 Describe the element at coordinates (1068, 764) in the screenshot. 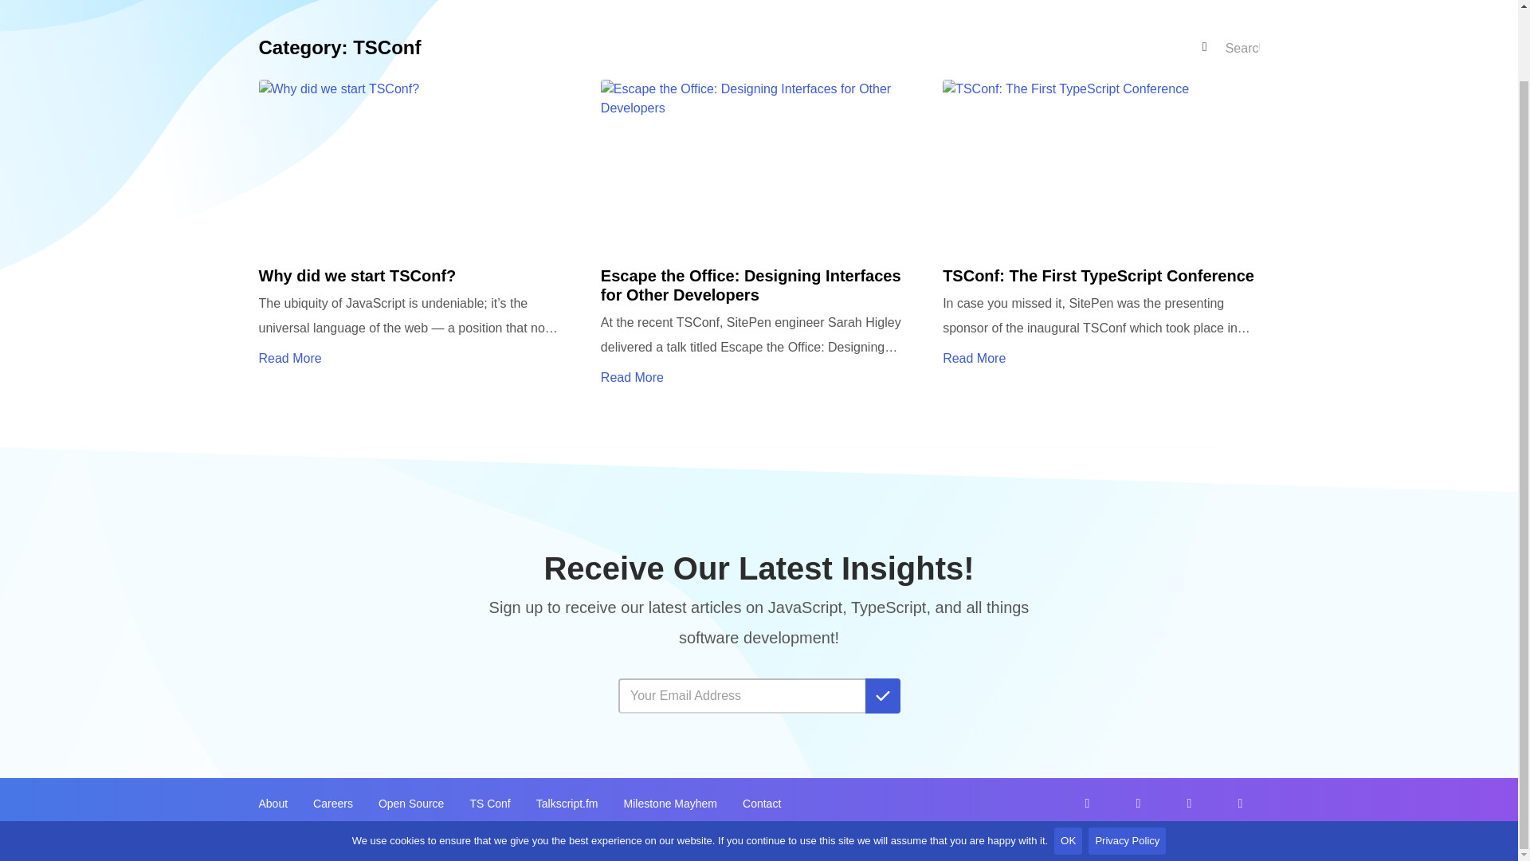

I see `OK` at that location.